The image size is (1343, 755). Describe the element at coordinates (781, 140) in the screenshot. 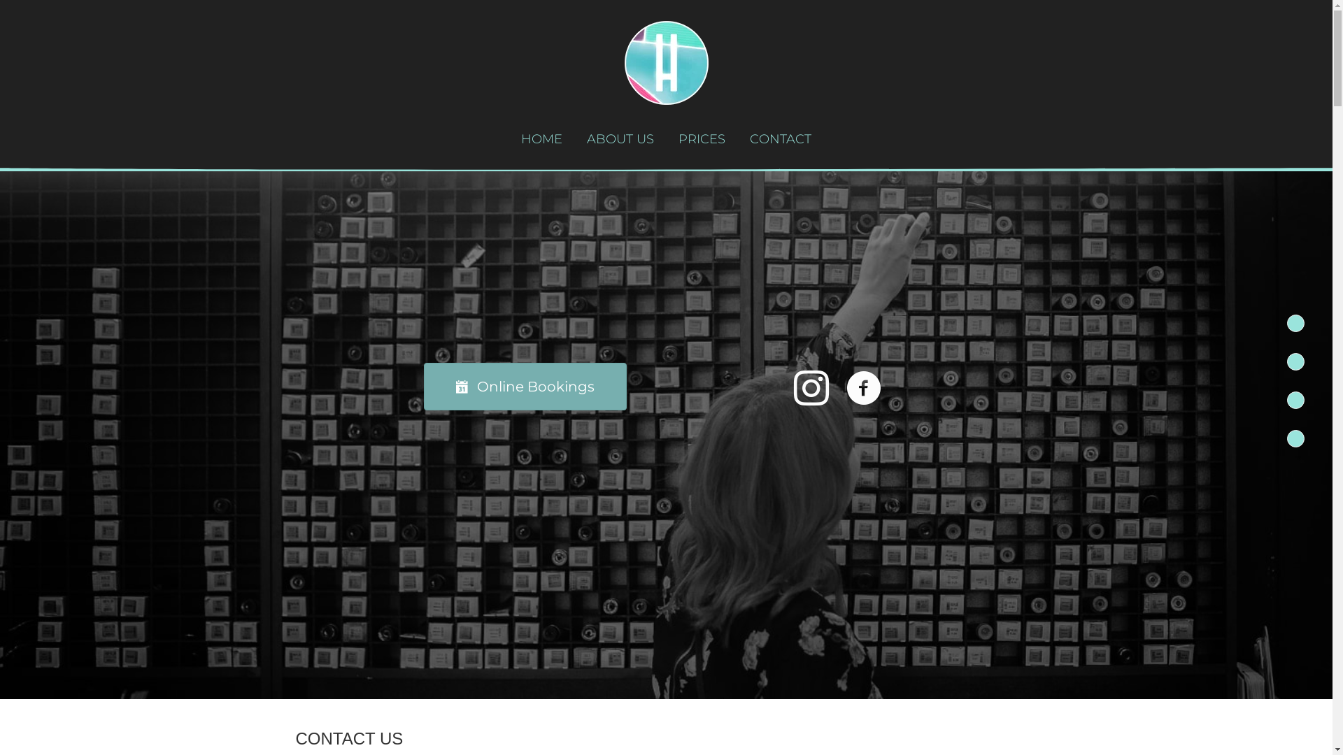

I see `CONTACT` at that location.